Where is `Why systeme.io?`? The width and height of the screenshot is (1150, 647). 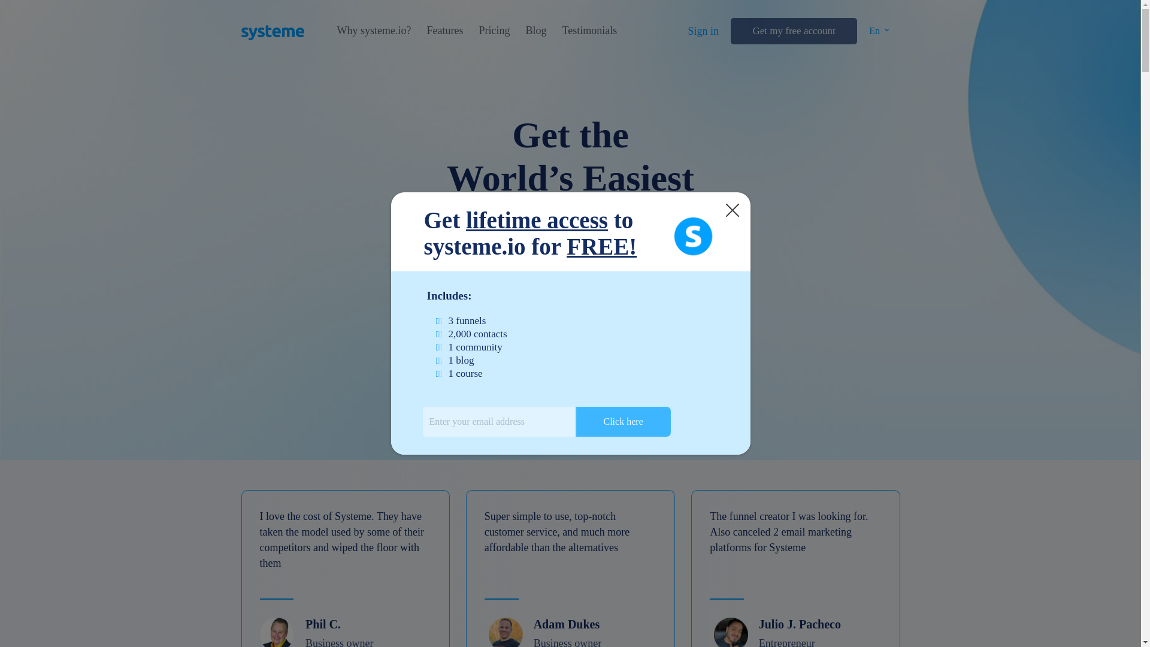
Why systeme.io? is located at coordinates (374, 31).